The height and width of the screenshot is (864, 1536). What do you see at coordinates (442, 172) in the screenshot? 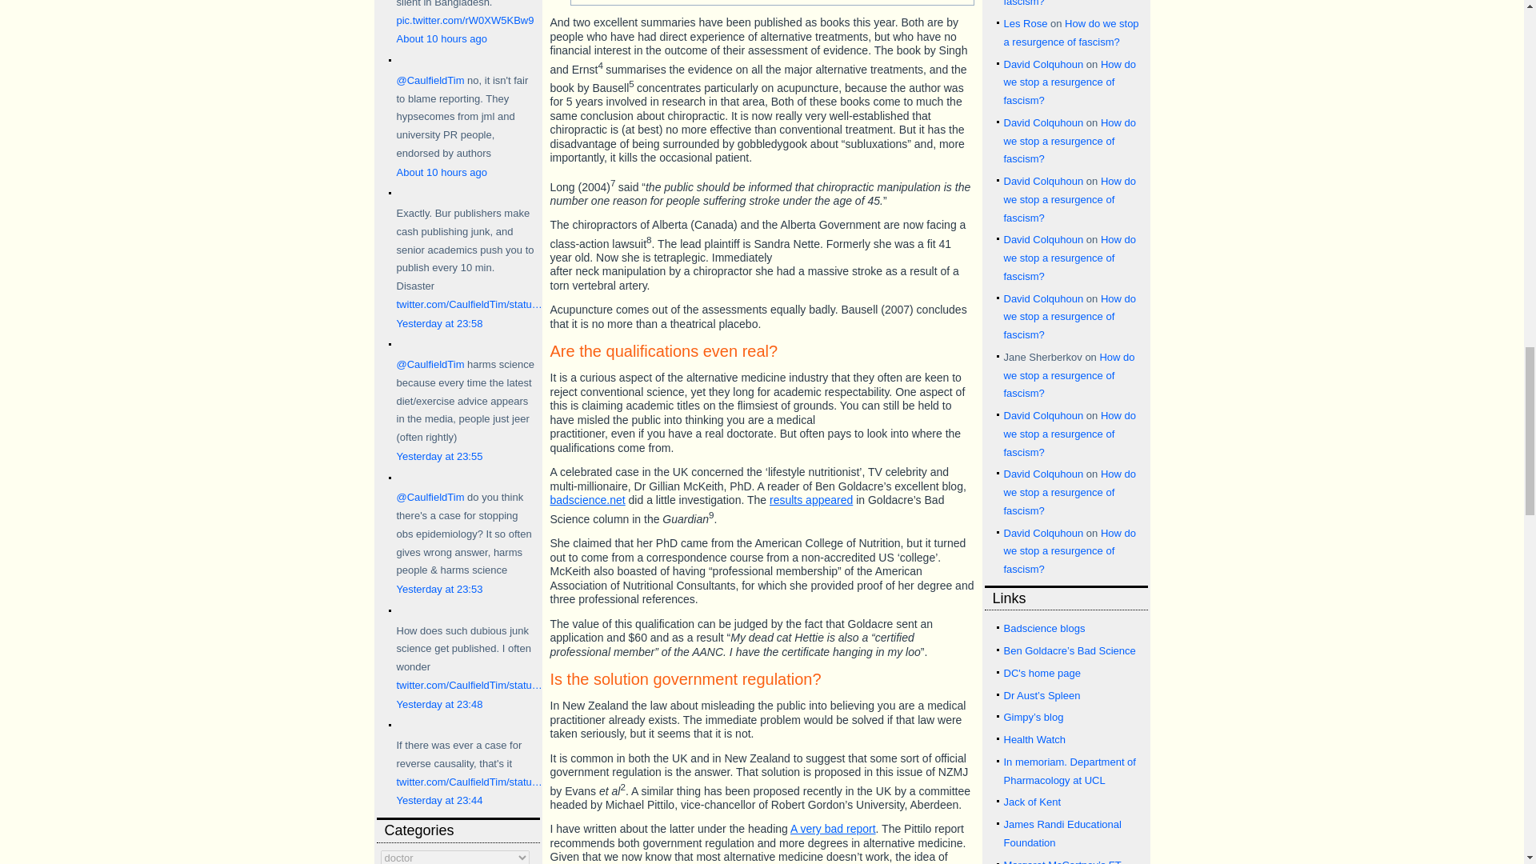
I see `About 10 hours ago` at bounding box center [442, 172].